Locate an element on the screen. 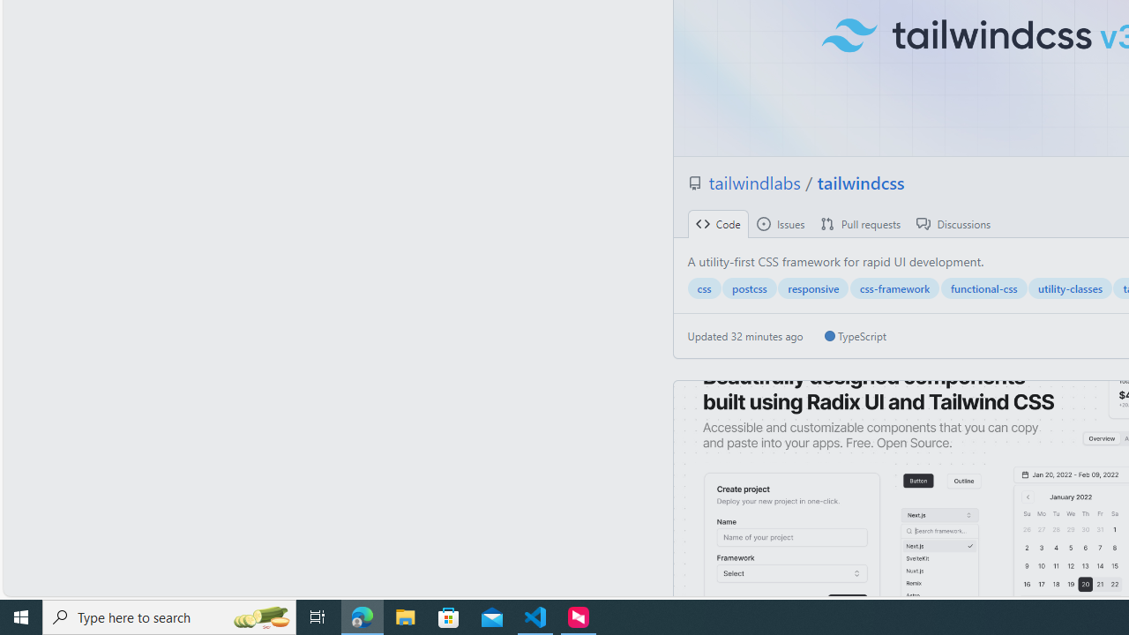 The image size is (1129, 635).  Issues is located at coordinates (780, 224).